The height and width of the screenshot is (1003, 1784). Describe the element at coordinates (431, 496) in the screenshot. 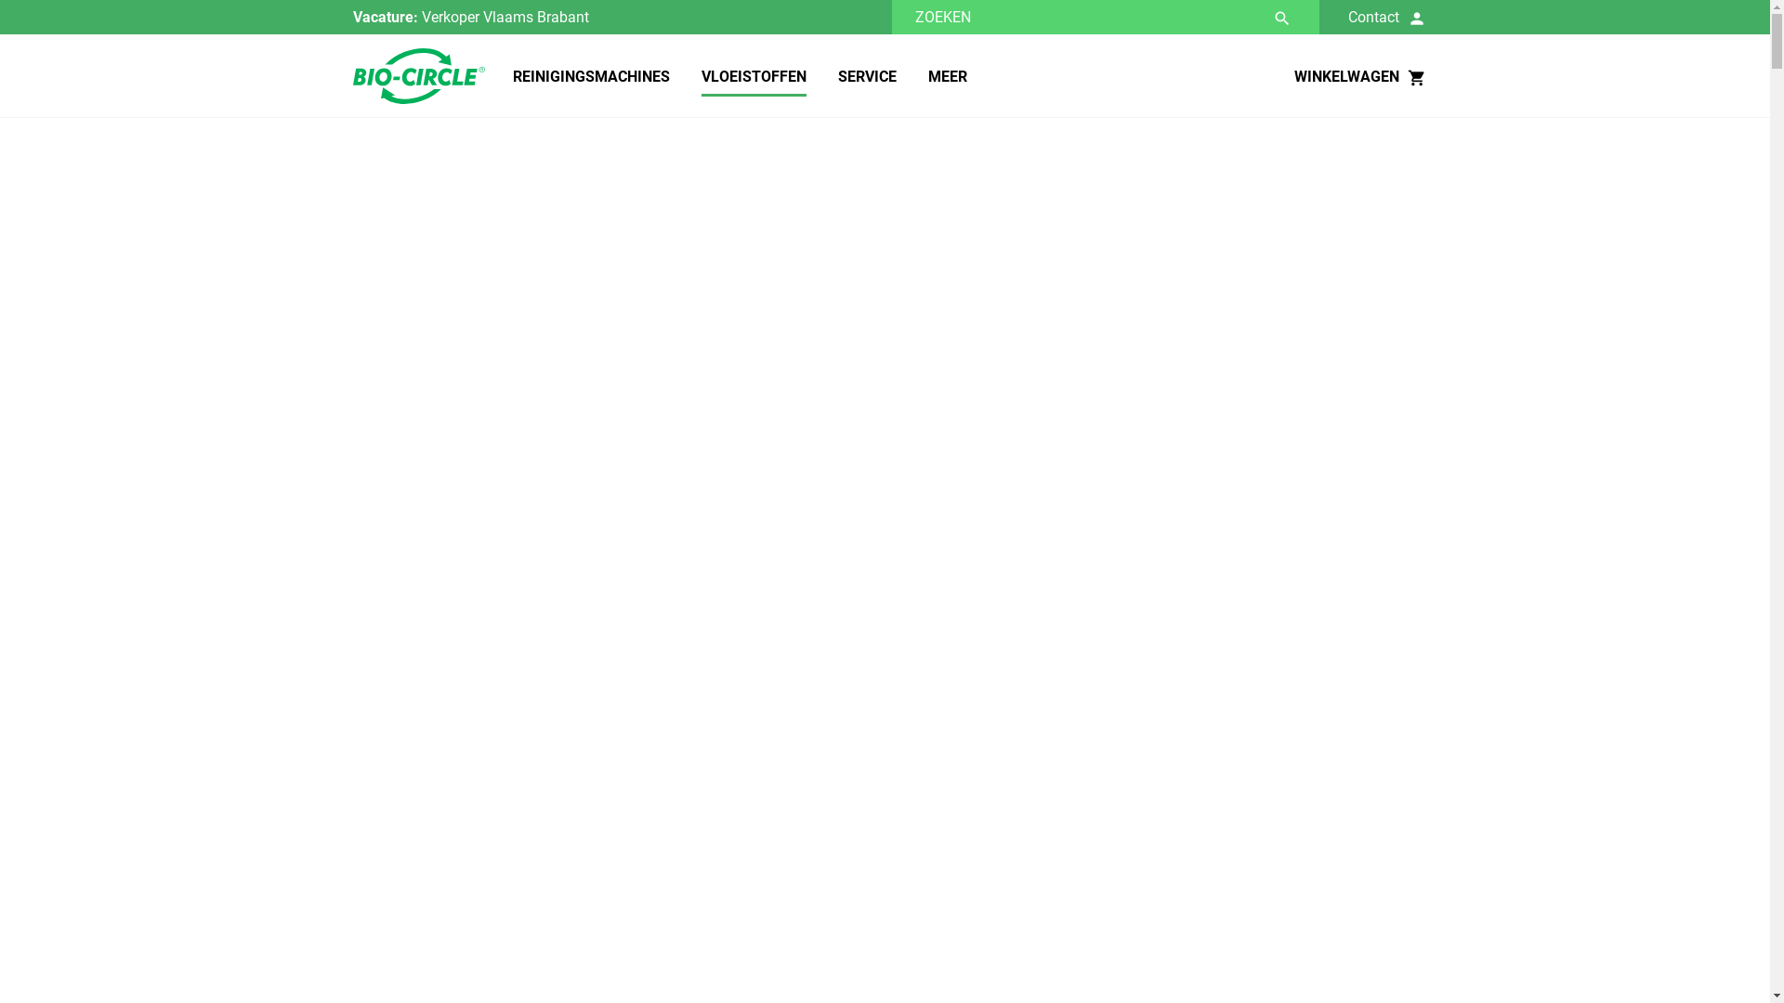

I see `Reinigen tegen virussen` at that location.